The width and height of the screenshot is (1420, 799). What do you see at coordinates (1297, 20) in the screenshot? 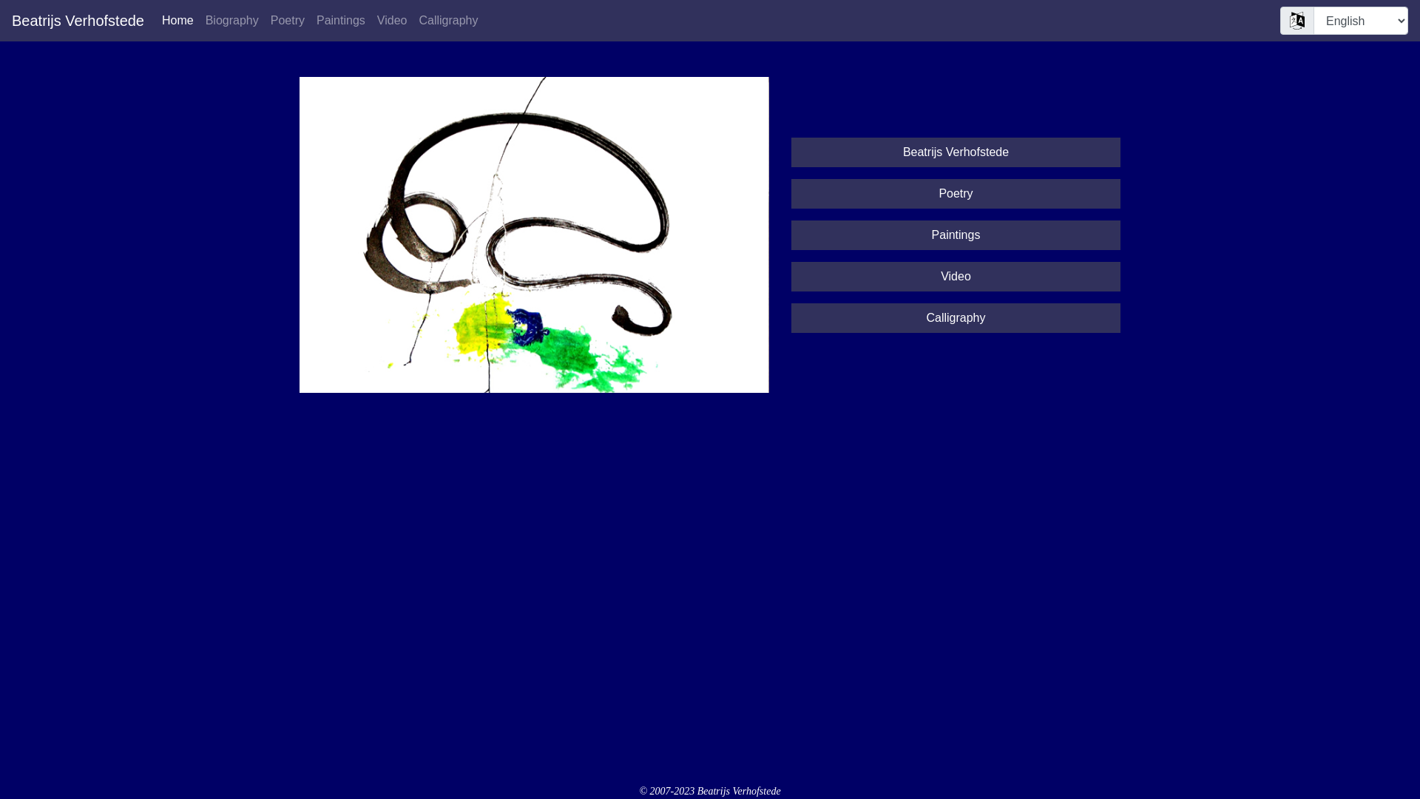
I see `Language` at bounding box center [1297, 20].